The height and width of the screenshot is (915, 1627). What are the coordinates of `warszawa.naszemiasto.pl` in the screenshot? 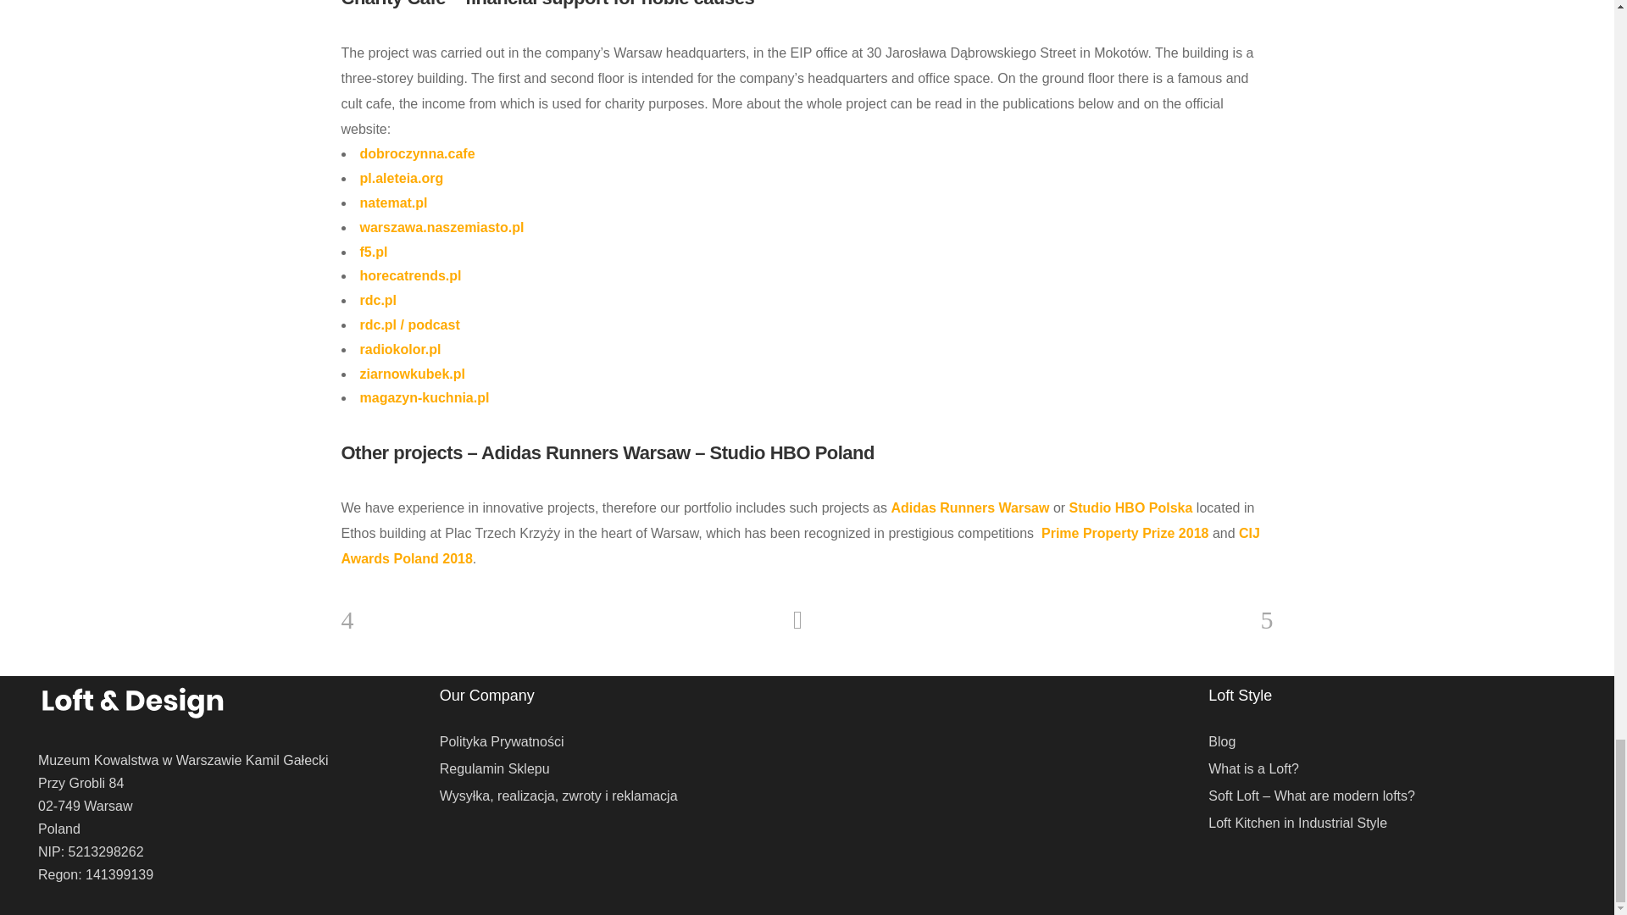 It's located at (441, 227).